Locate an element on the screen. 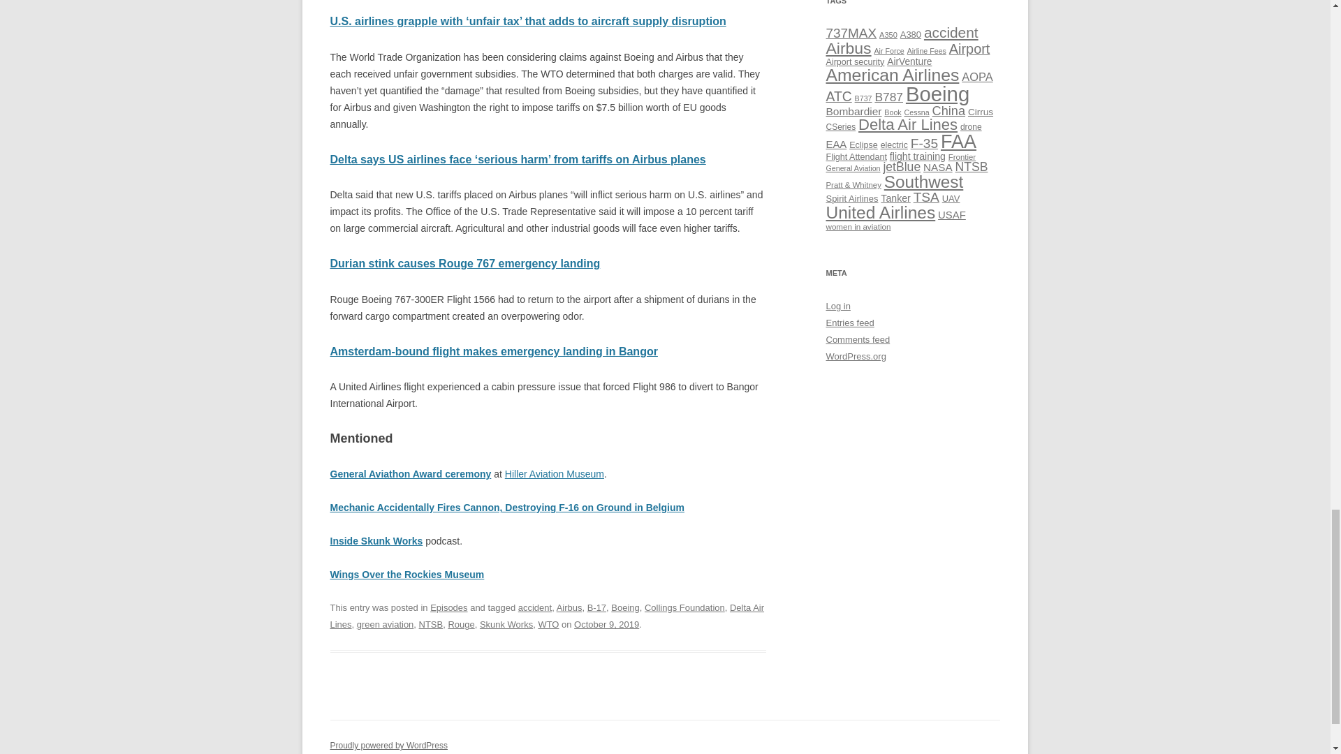 This screenshot has height=754, width=1341. Durian stink causes Rouge 767 emergency landing is located at coordinates (464, 263).